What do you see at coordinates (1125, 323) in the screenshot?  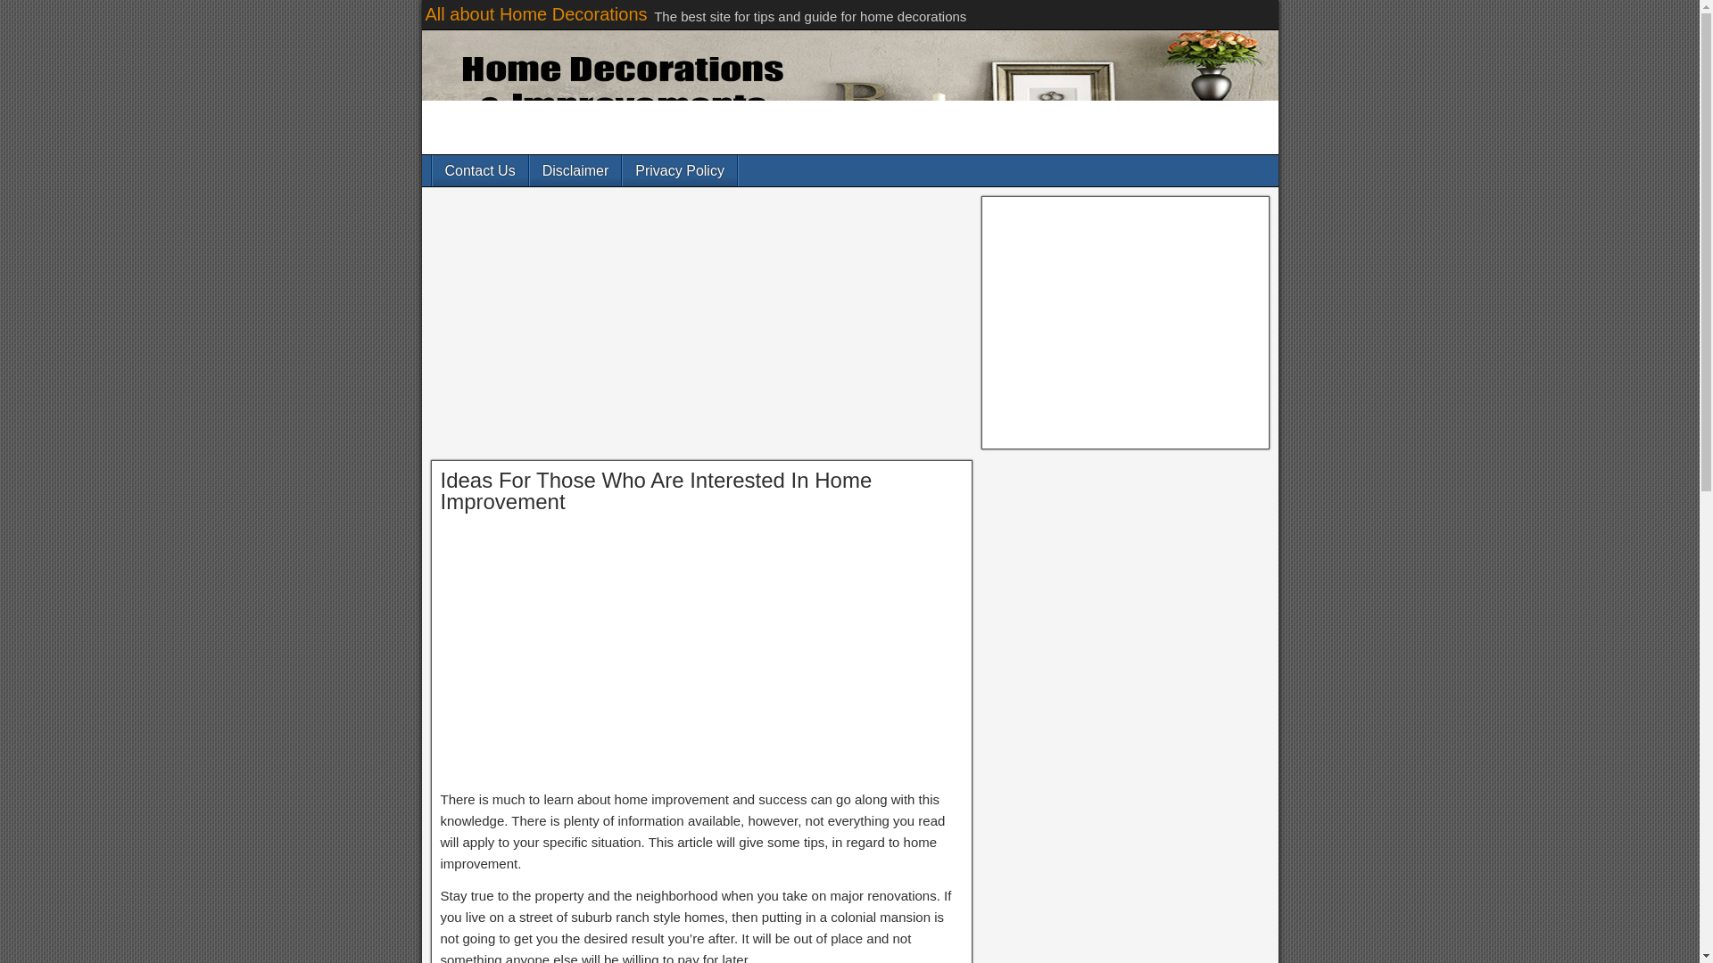 I see `Advertisement` at bounding box center [1125, 323].